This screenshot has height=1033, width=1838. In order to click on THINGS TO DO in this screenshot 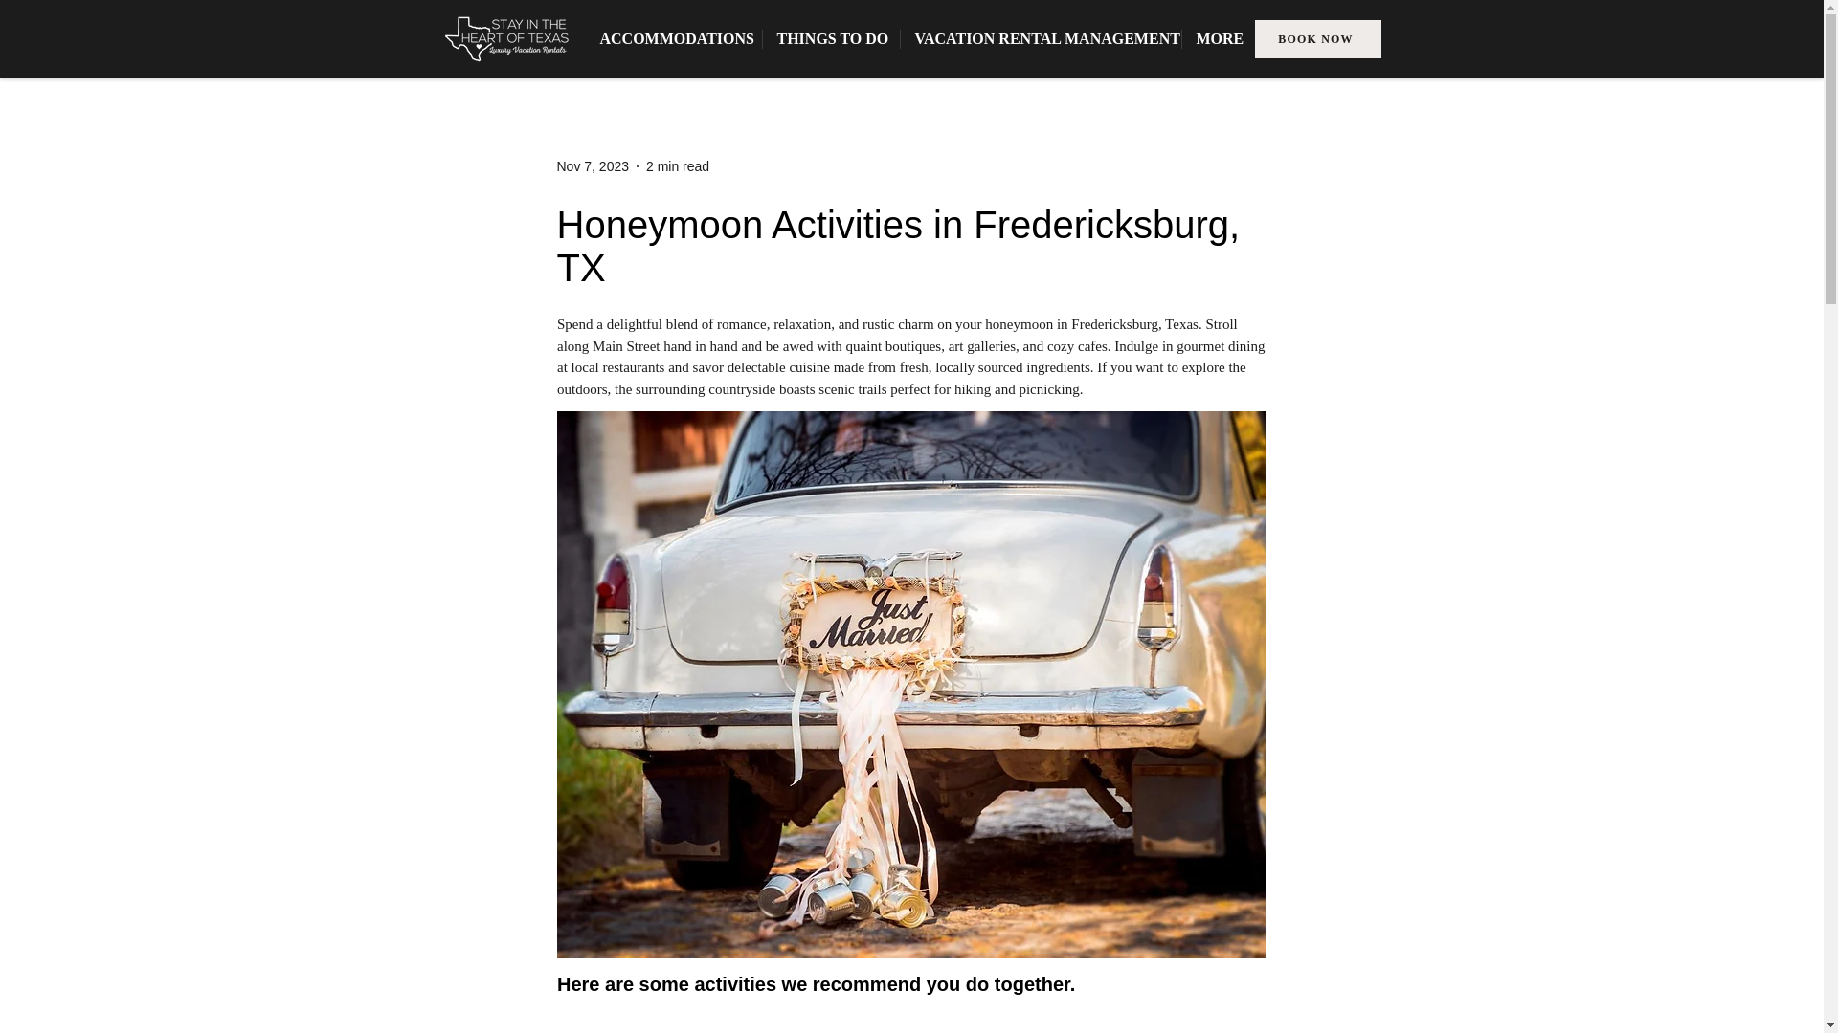, I will do `click(830, 38)`.